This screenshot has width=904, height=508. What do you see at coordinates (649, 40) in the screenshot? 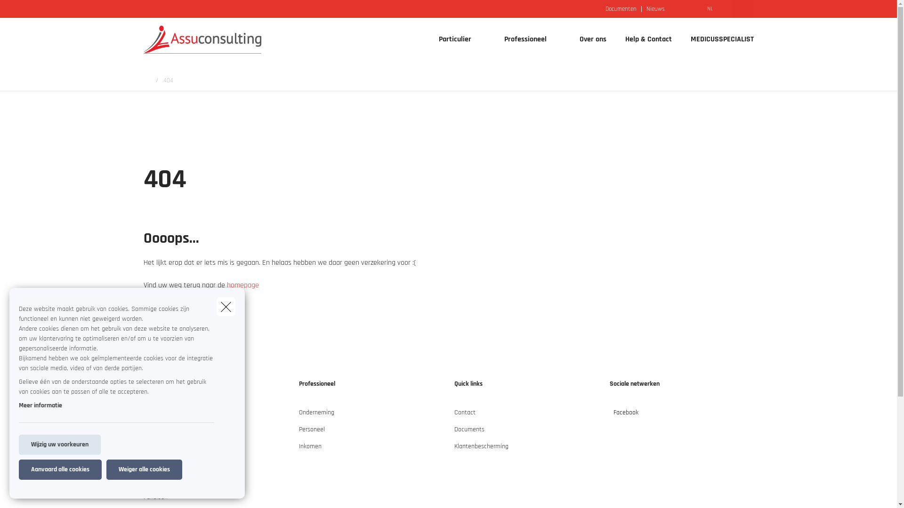
I see `Help & Contact` at bounding box center [649, 40].